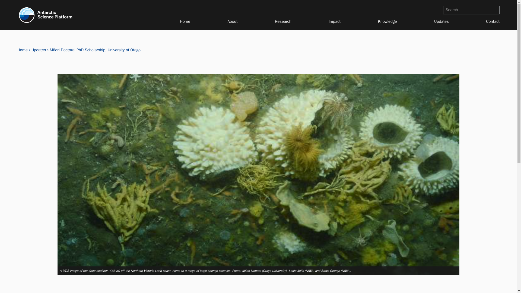 The width and height of the screenshot is (521, 293). I want to click on Impact, so click(335, 21).